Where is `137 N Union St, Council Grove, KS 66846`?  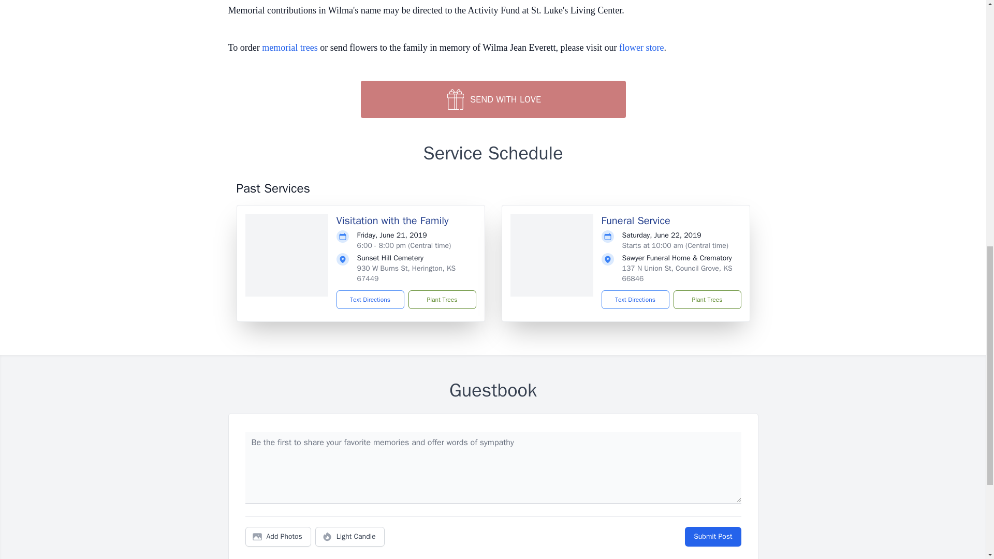
137 N Union St, Council Grove, KS 66846 is located at coordinates (677, 273).